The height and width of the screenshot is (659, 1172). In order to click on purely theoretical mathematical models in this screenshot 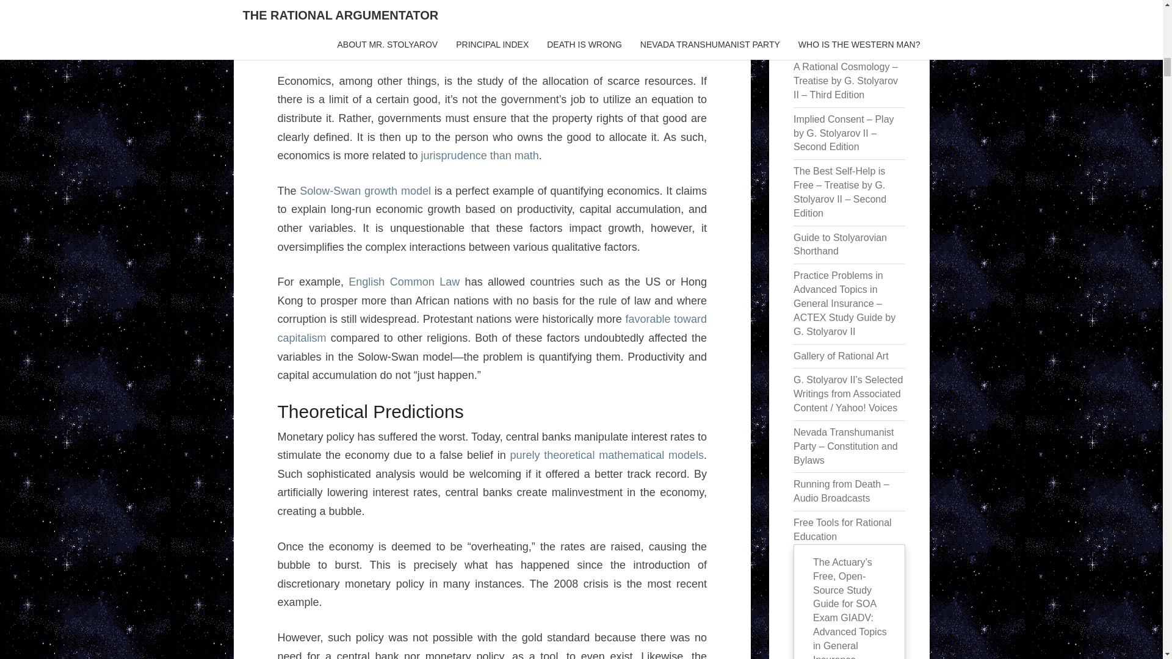, I will do `click(607, 455)`.